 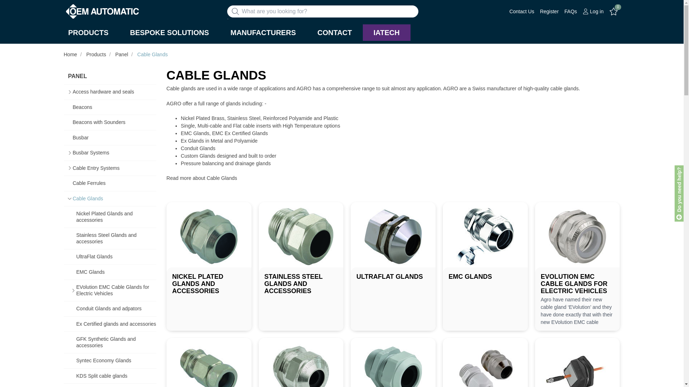 What do you see at coordinates (88, 33) in the screenshot?
I see `PRODUCTS` at bounding box center [88, 33].